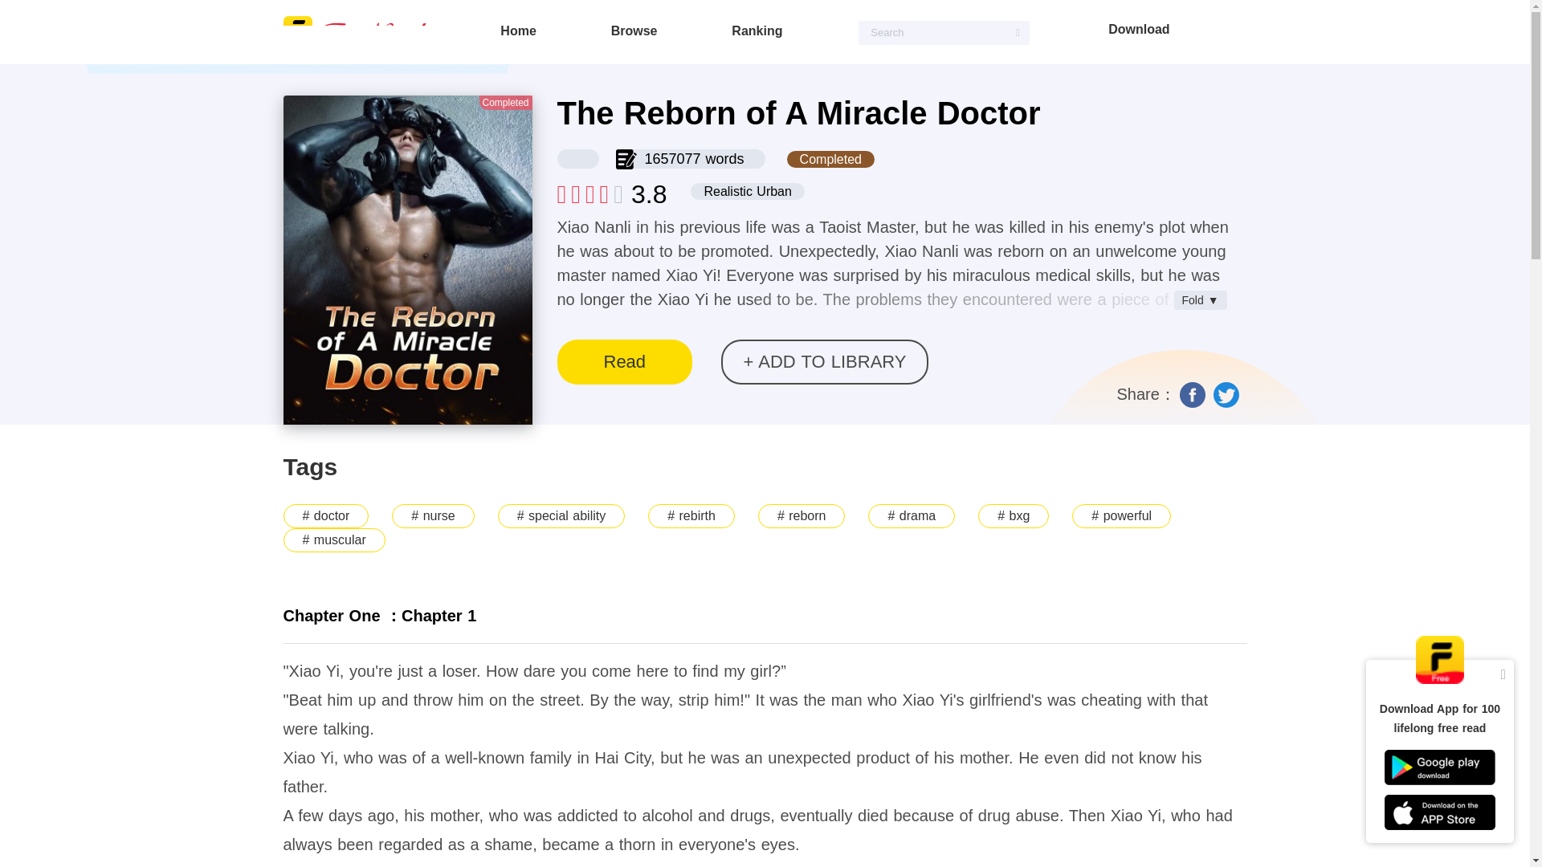 The width and height of the screenshot is (1542, 867). What do you see at coordinates (517, 31) in the screenshot?
I see `Home` at bounding box center [517, 31].